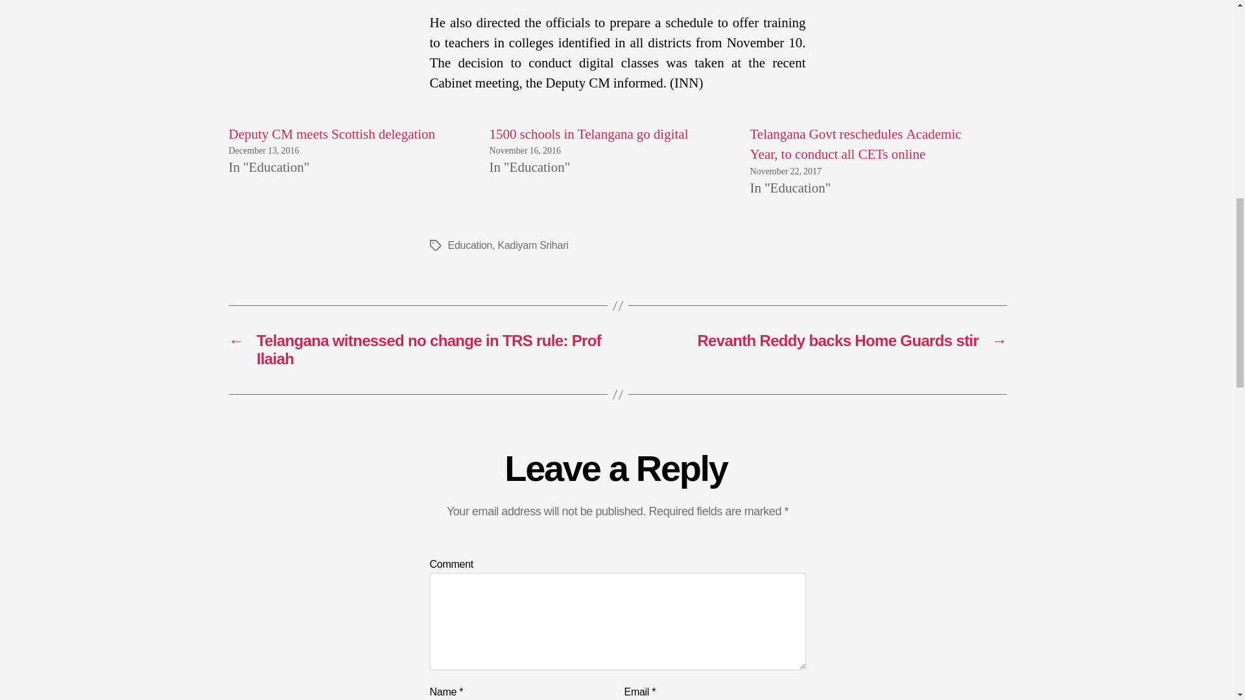 This screenshot has width=1245, height=700. I want to click on 1500 schools in Telangana go digital, so click(589, 135).